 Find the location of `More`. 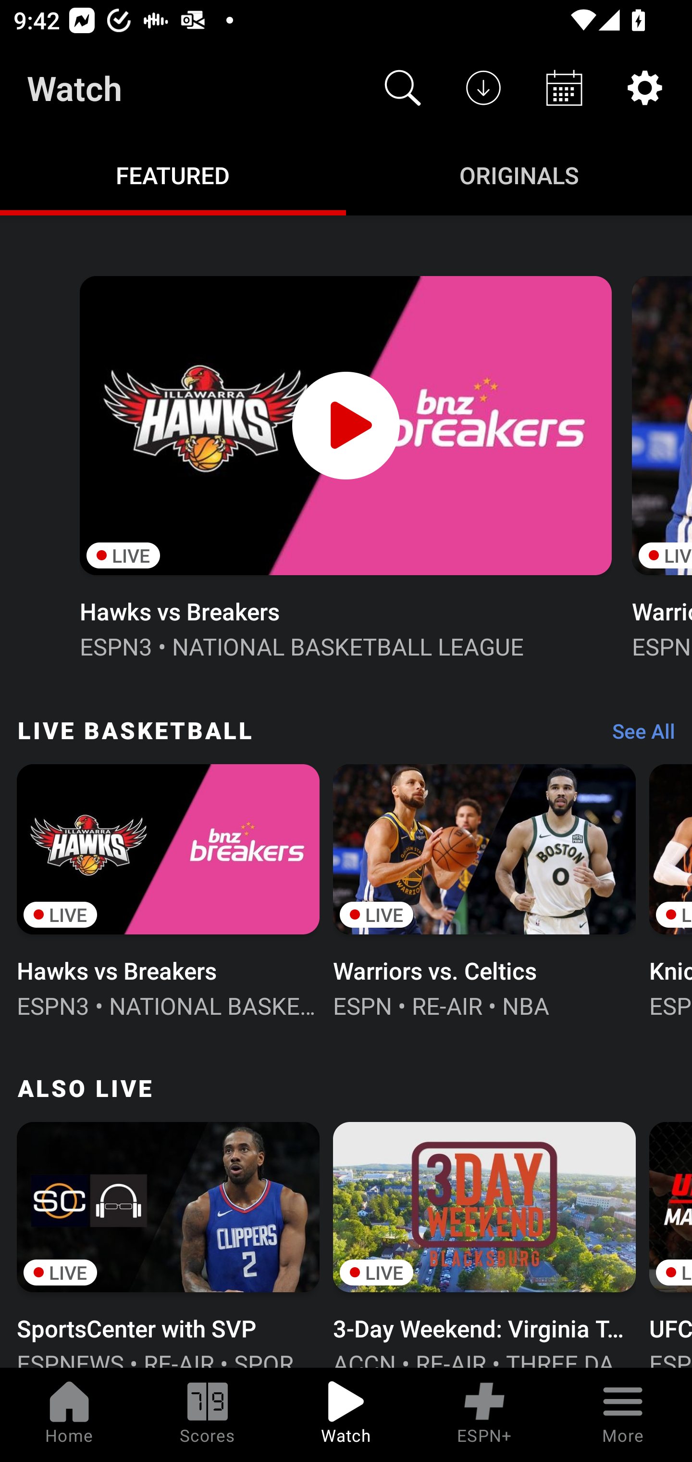

More is located at coordinates (623, 1415).